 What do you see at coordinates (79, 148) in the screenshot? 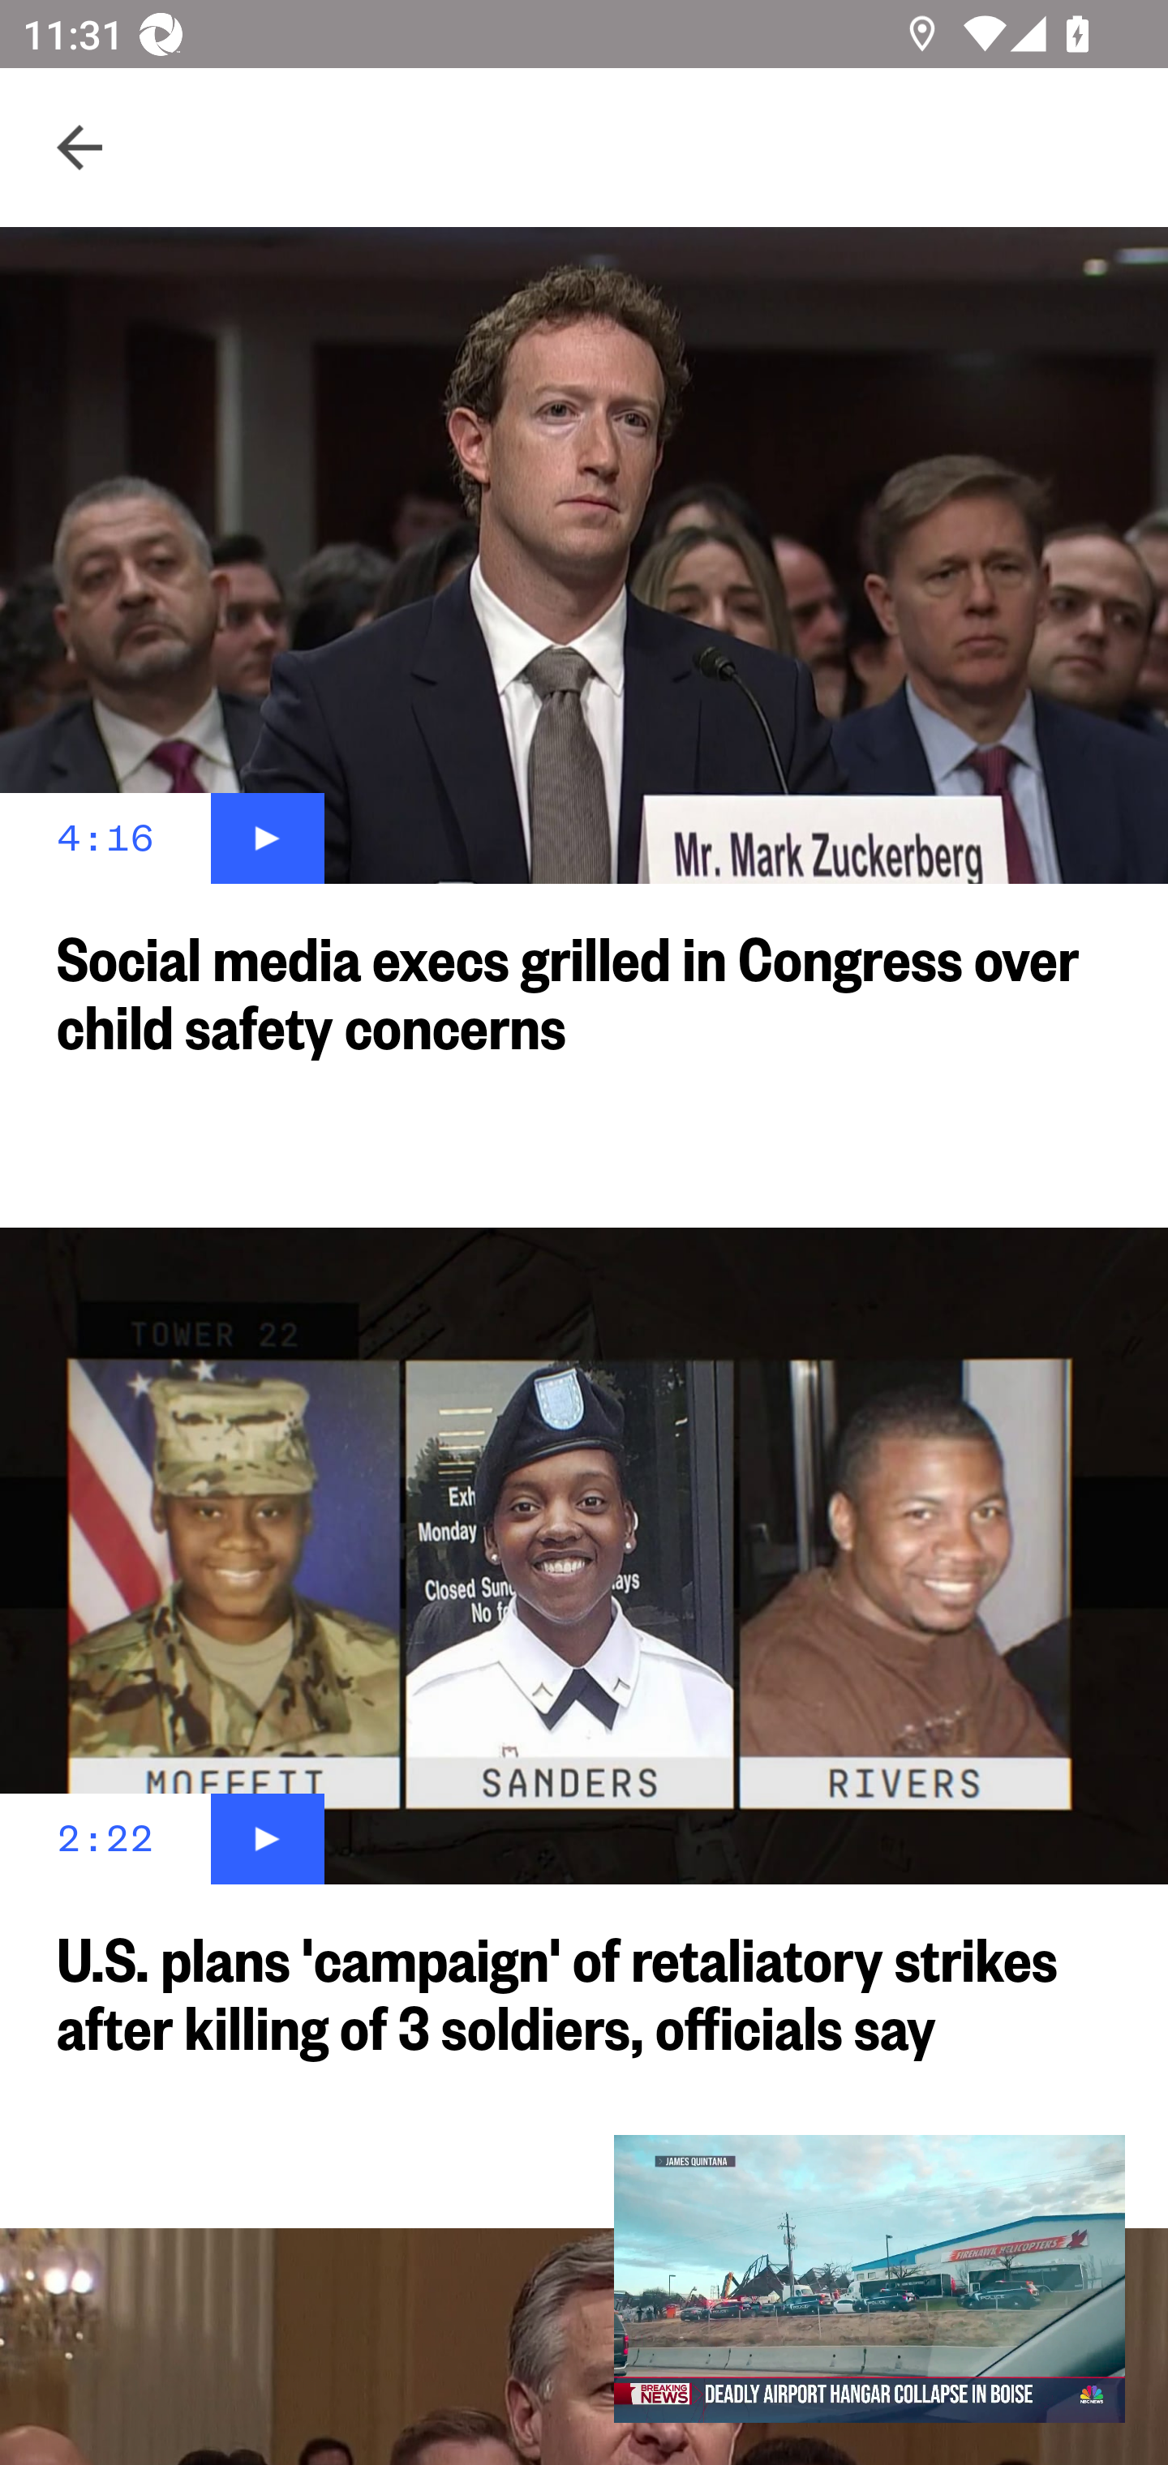
I see `Navigate up` at bounding box center [79, 148].